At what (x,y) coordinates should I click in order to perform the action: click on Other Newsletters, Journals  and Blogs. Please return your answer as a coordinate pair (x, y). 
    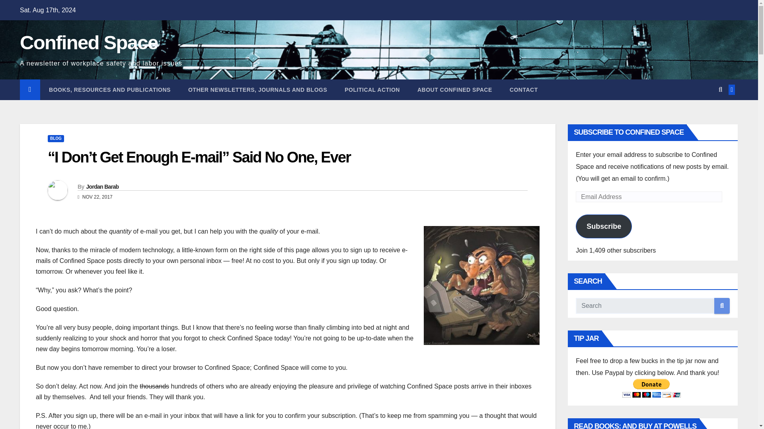
    Looking at the image, I should click on (258, 89).